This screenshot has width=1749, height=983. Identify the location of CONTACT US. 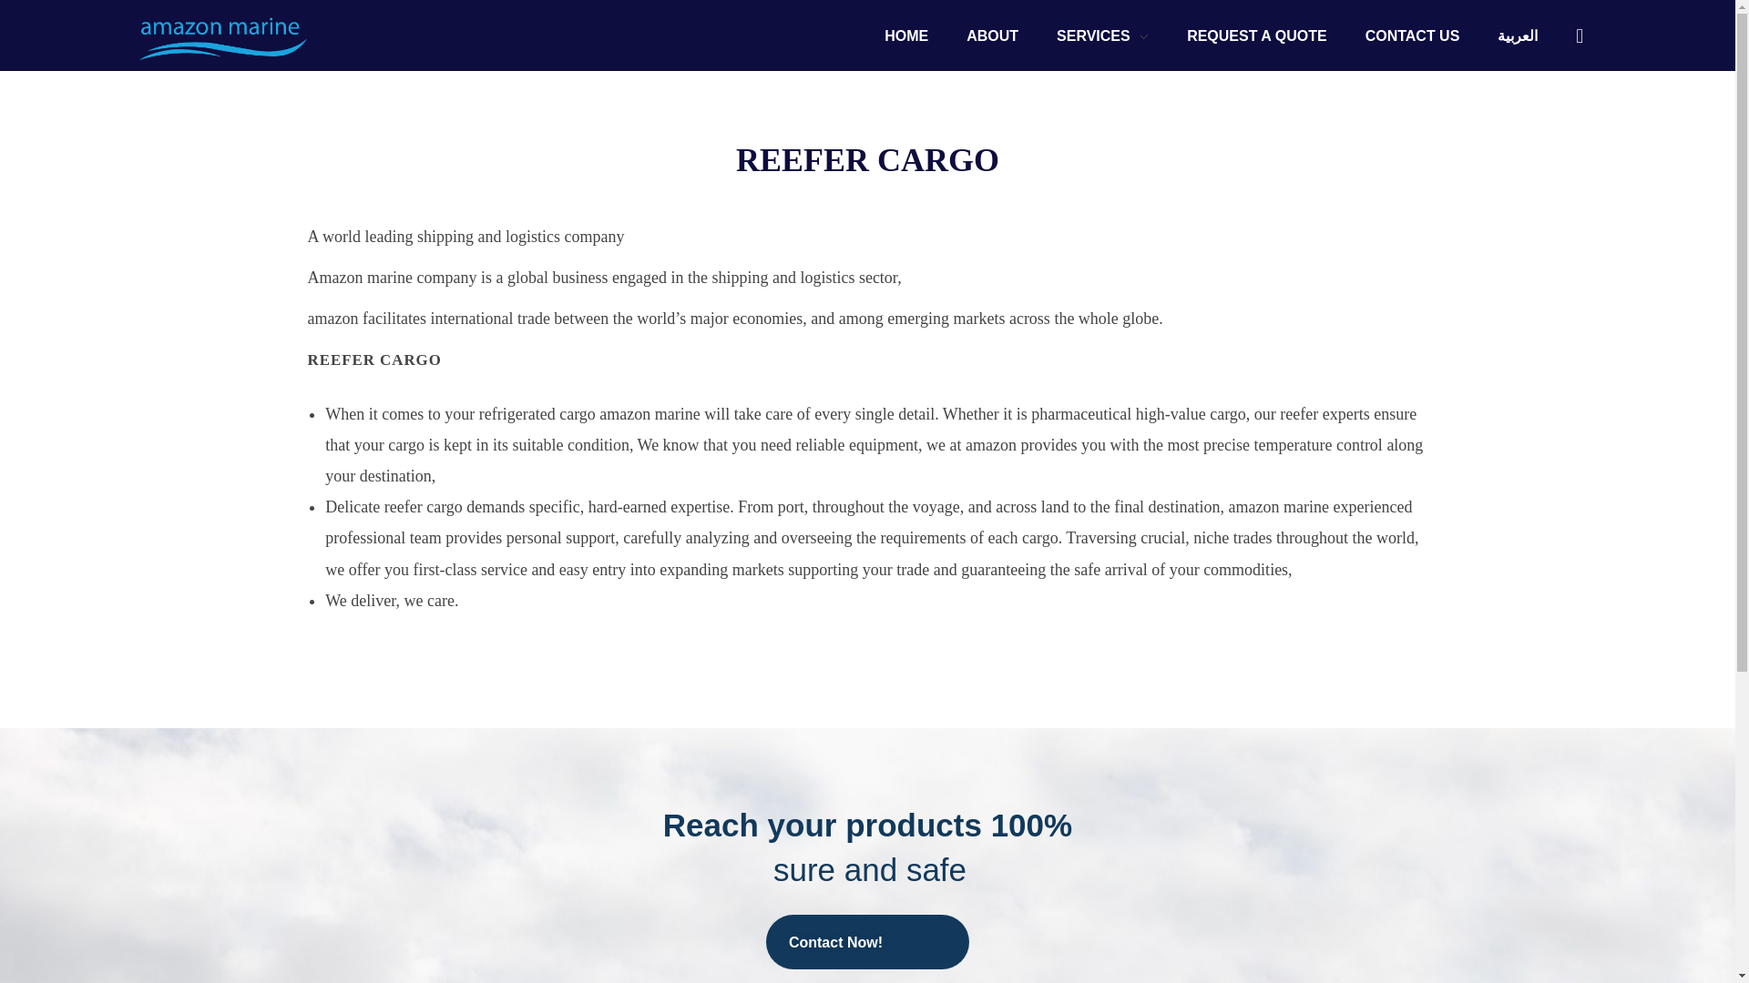
(1413, 36).